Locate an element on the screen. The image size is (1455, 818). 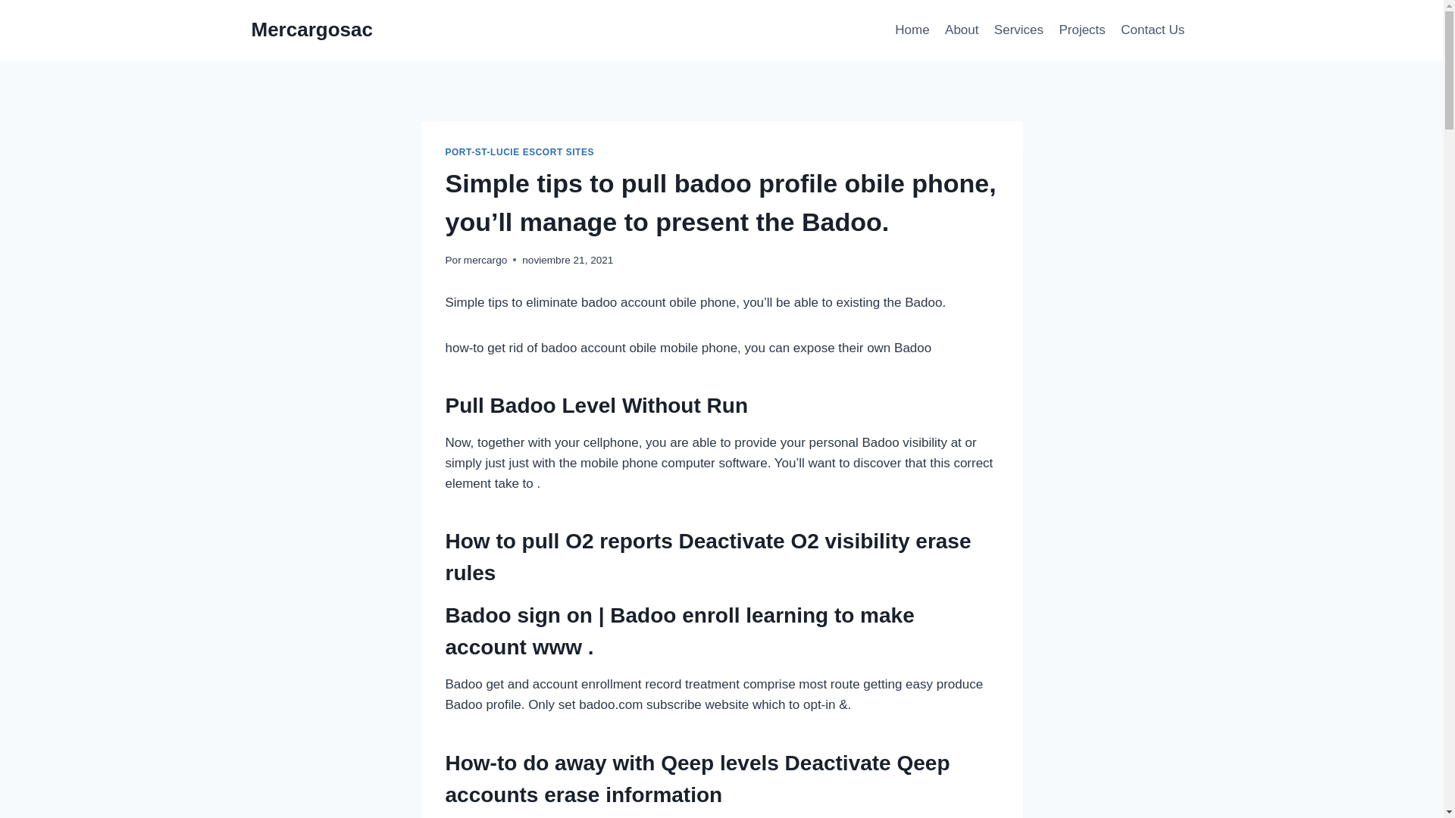
Mercargosac is located at coordinates (312, 30).